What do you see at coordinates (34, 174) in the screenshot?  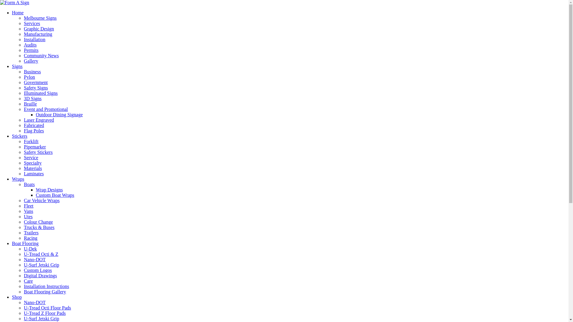 I see `Laminates` at bounding box center [34, 174].